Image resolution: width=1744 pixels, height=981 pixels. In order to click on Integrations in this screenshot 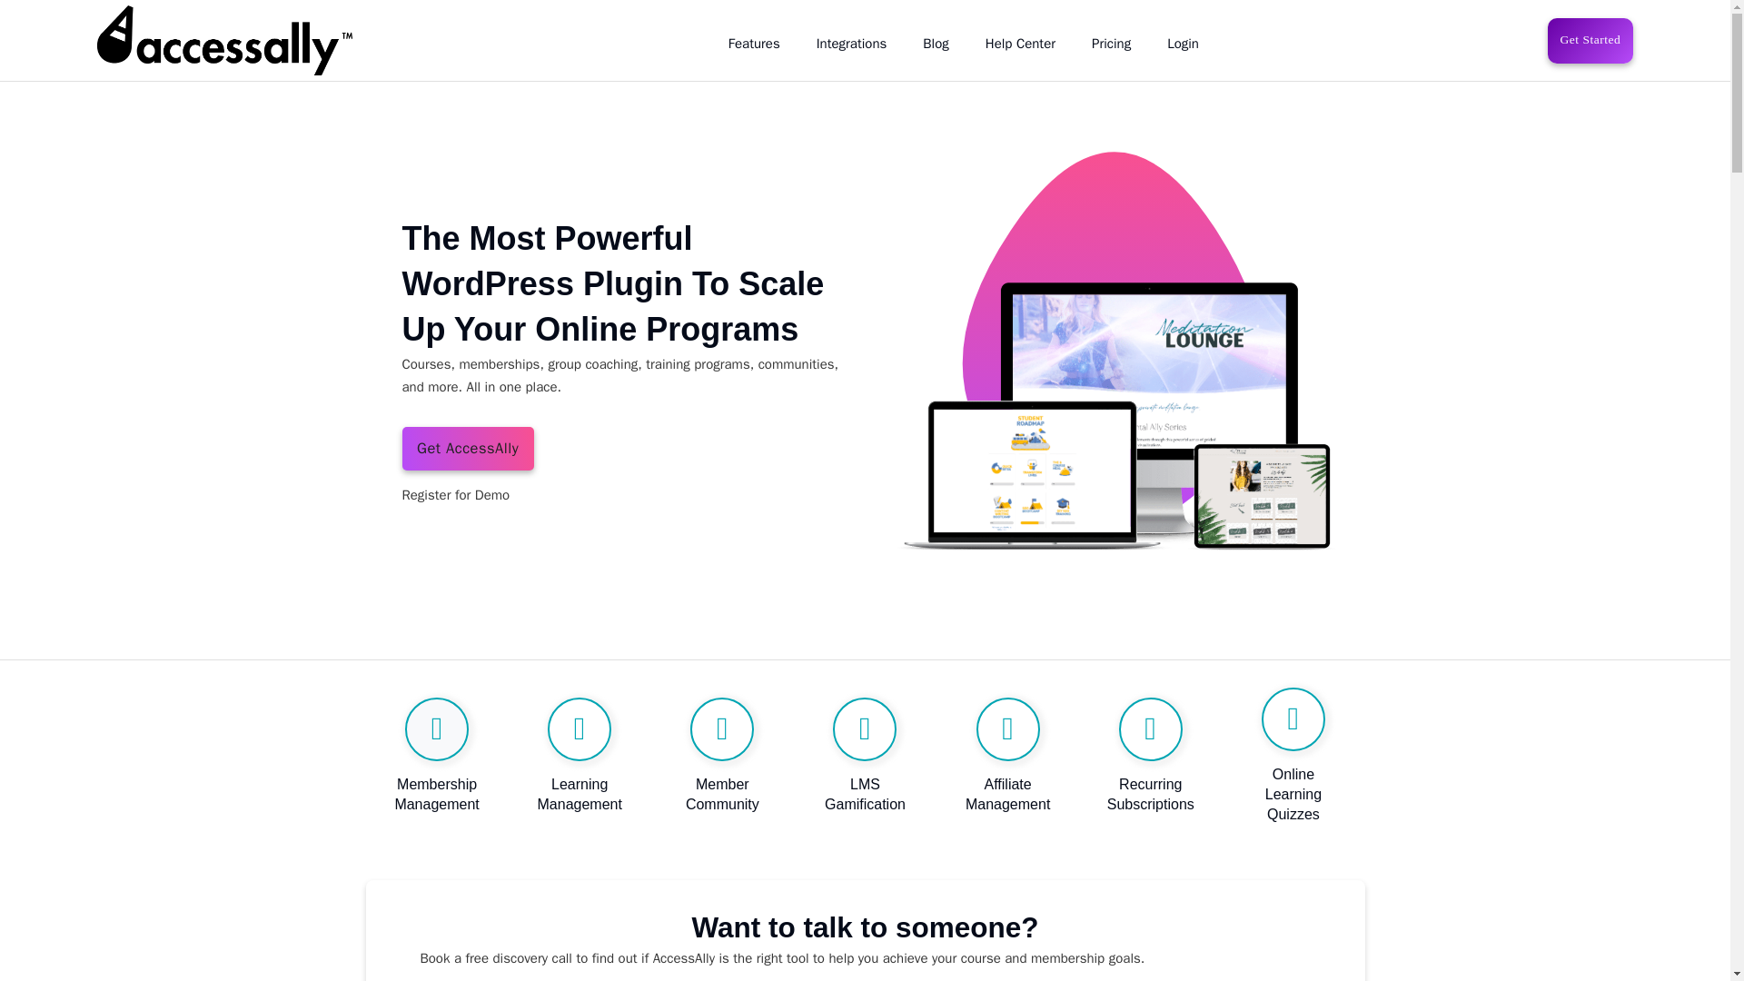, I will do `click(852, 44)`.